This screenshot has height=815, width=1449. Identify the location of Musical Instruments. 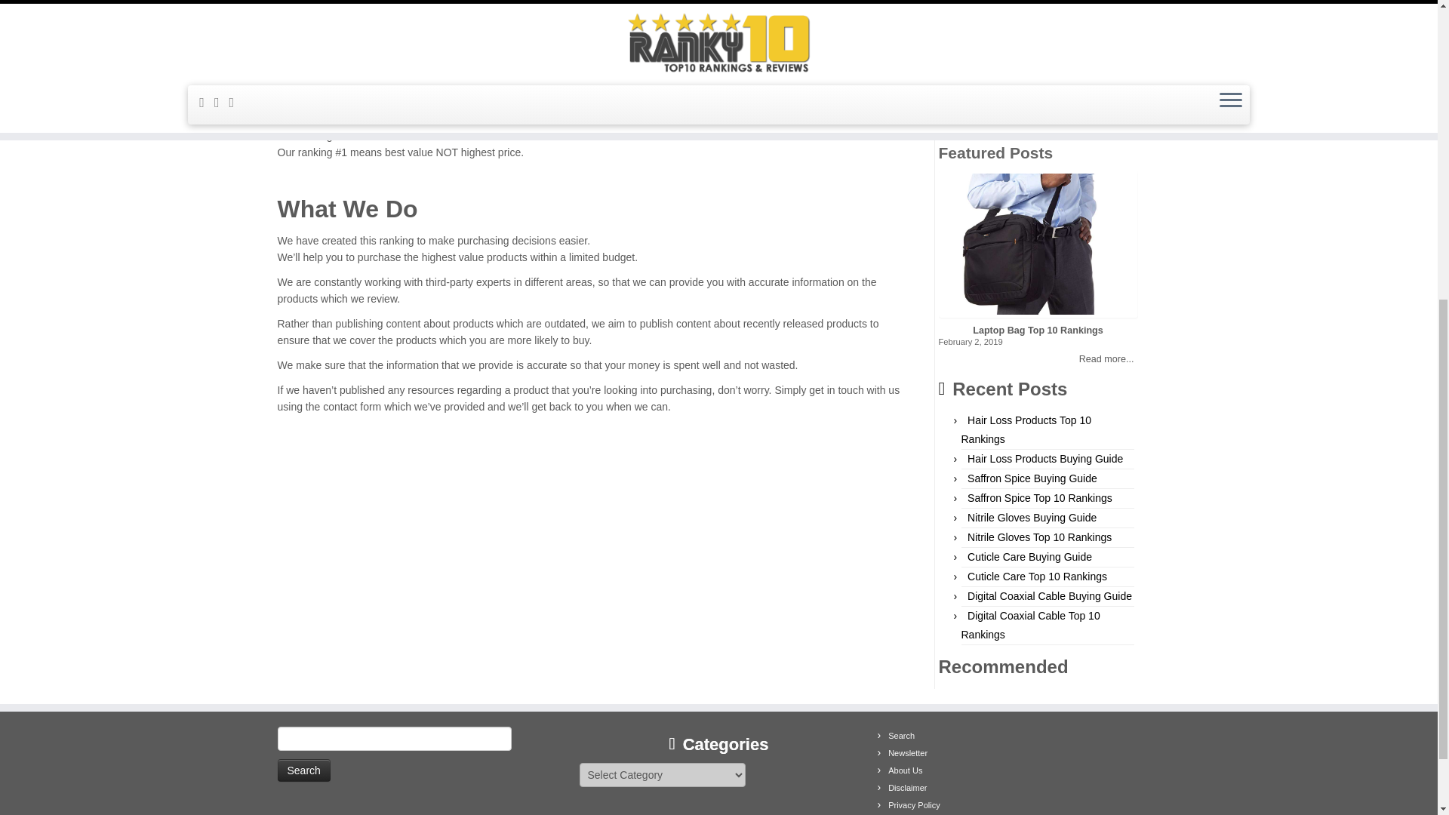
(1008, 39).